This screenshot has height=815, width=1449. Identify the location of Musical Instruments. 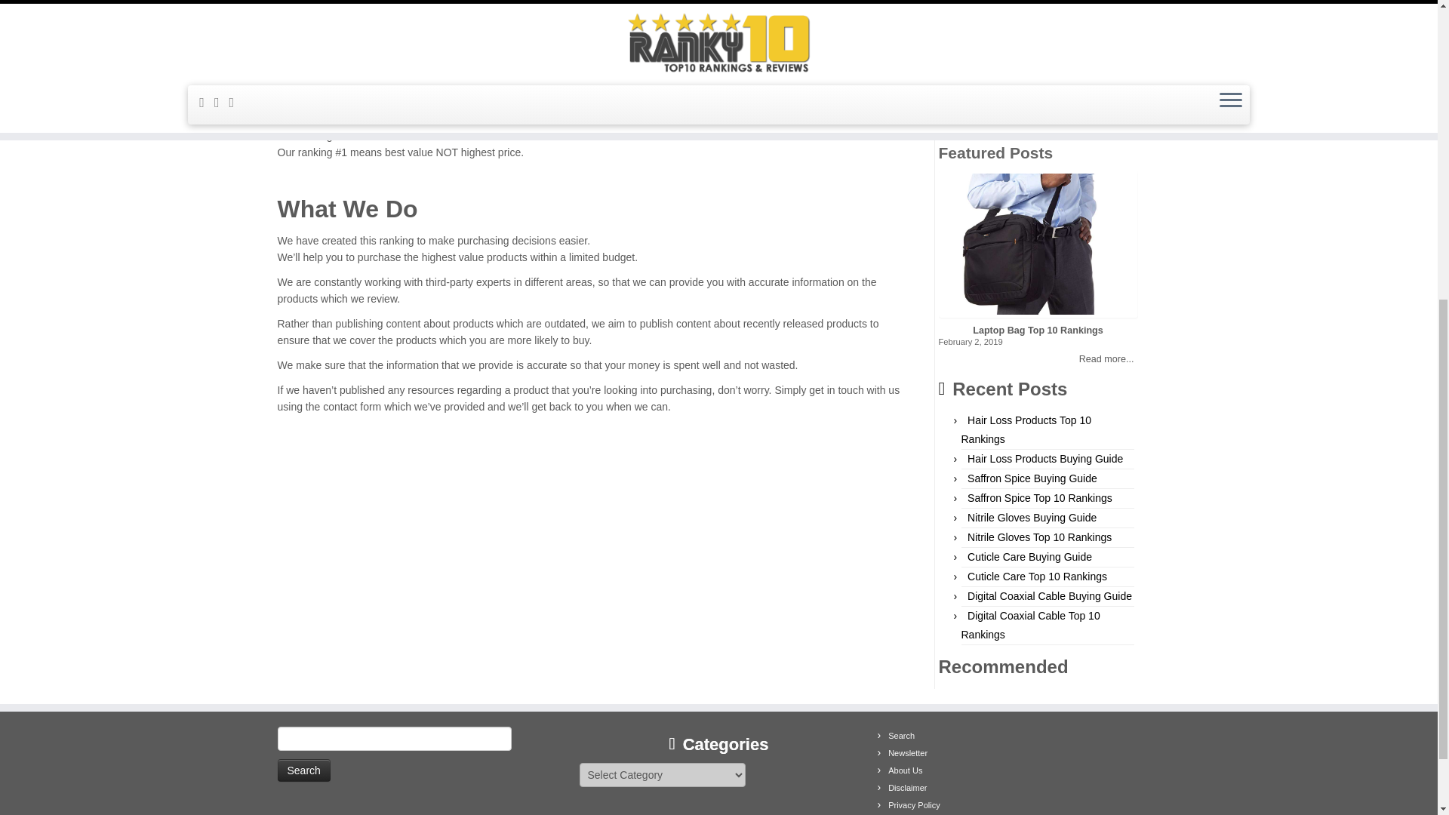
(1008, 39).